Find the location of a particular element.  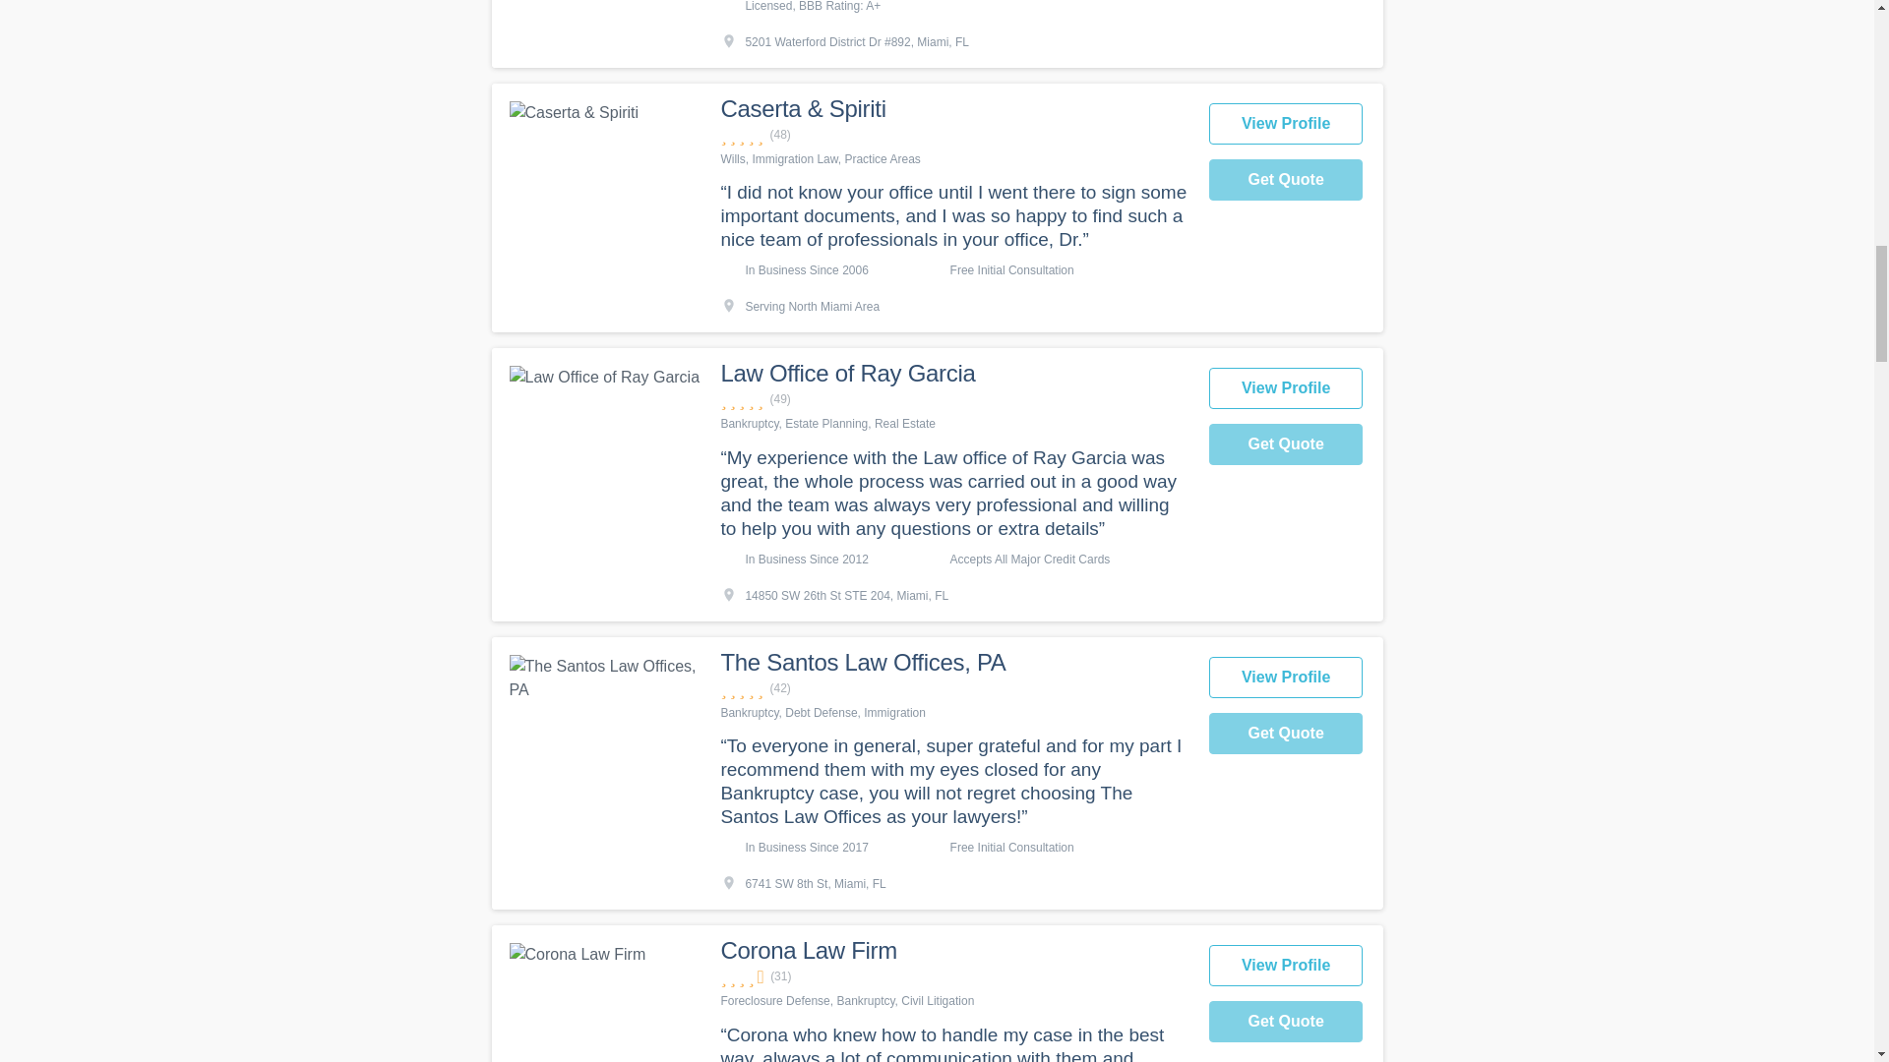

4.6 is located at coordinates (953, 976).